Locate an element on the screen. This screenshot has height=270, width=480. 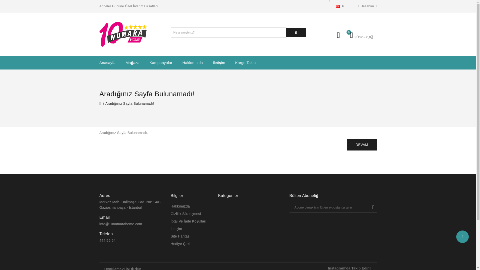
Kampanyalar is located at coordinates (161, 63).